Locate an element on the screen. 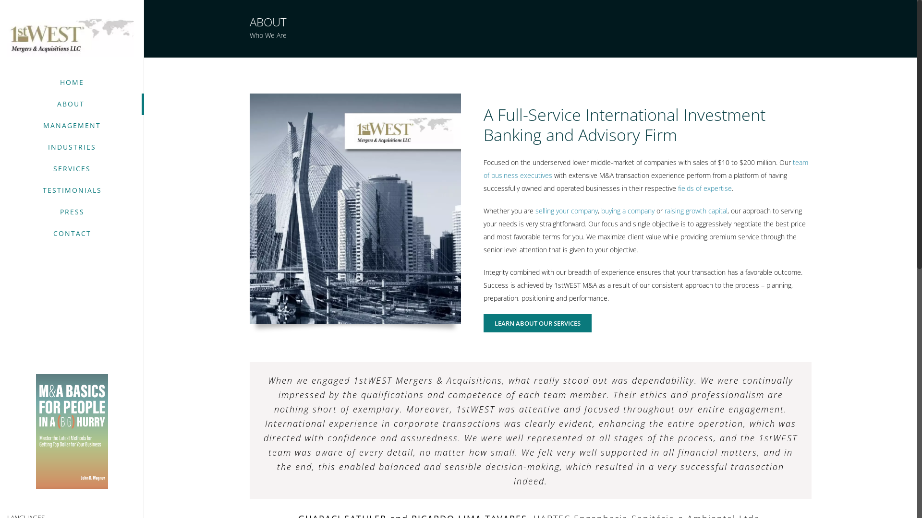  SERVICES is located at coordinates (72, 169).